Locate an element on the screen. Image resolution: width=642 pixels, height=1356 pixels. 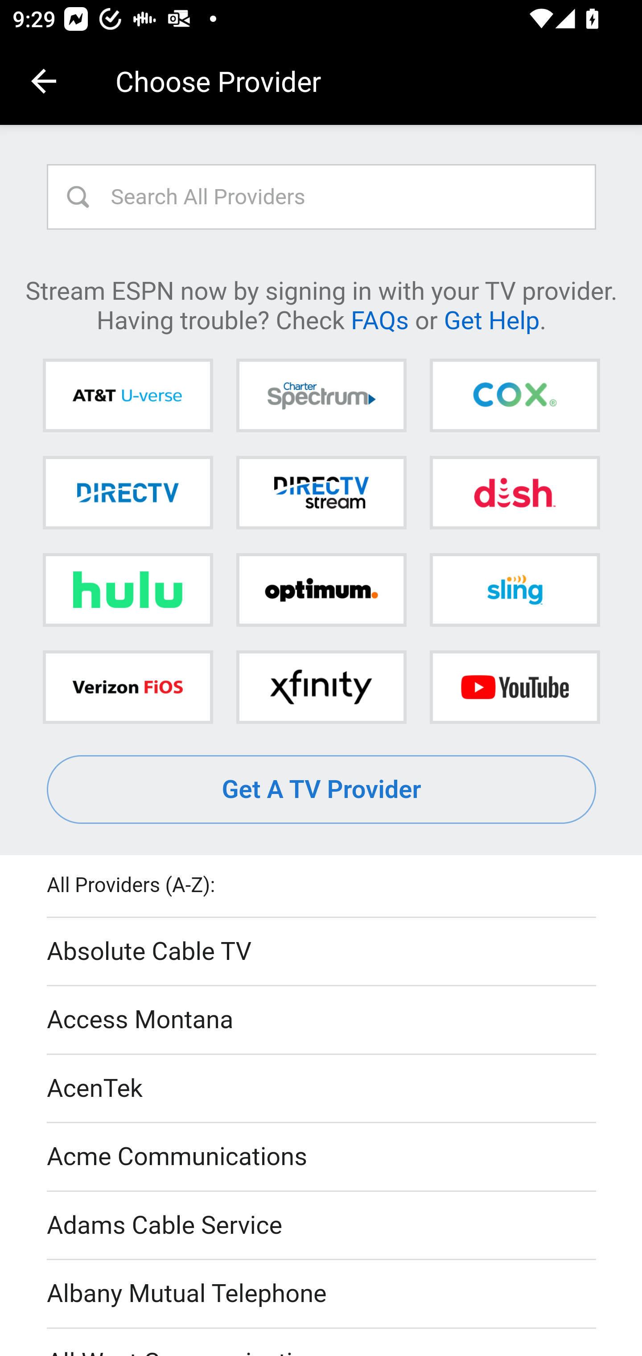
Verizon FiOS is located at coordinates (128, 687).